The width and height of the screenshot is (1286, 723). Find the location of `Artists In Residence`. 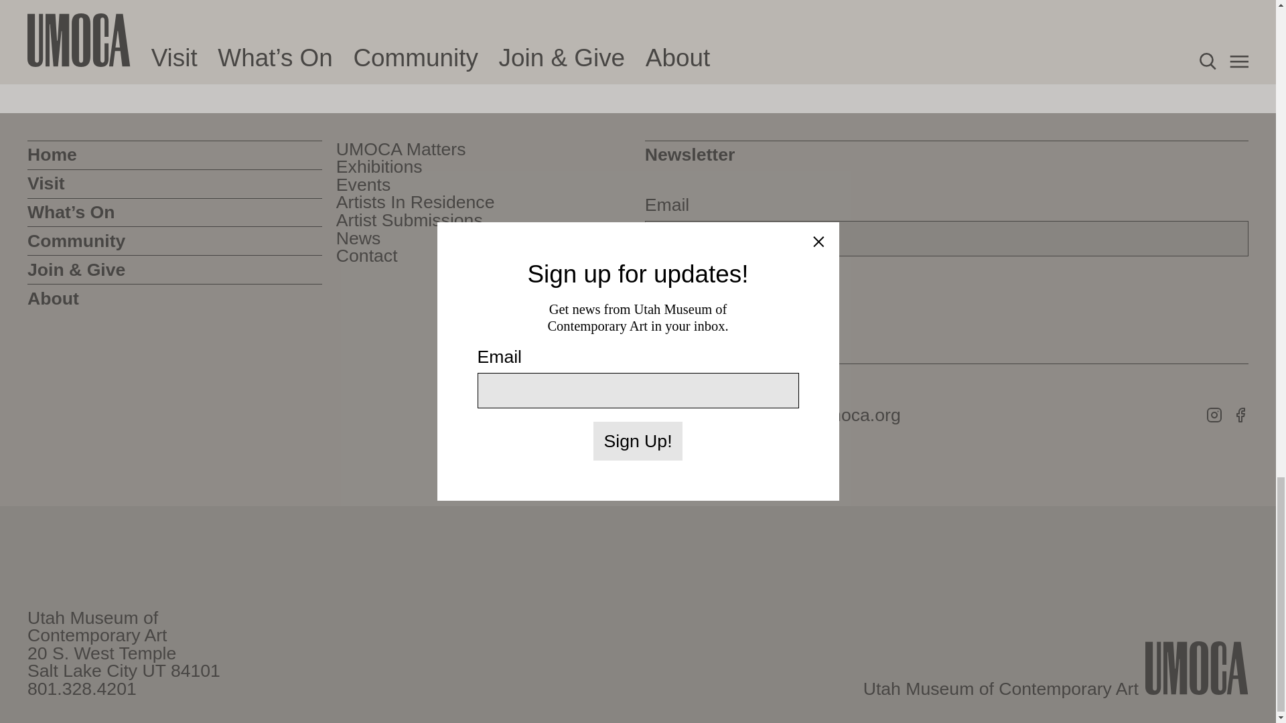

Artists In Residence is located at coordinates (415, 202).